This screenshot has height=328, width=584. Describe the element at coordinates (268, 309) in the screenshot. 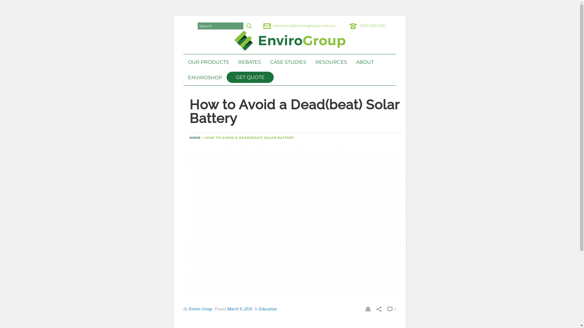

I see `Education` at that location.